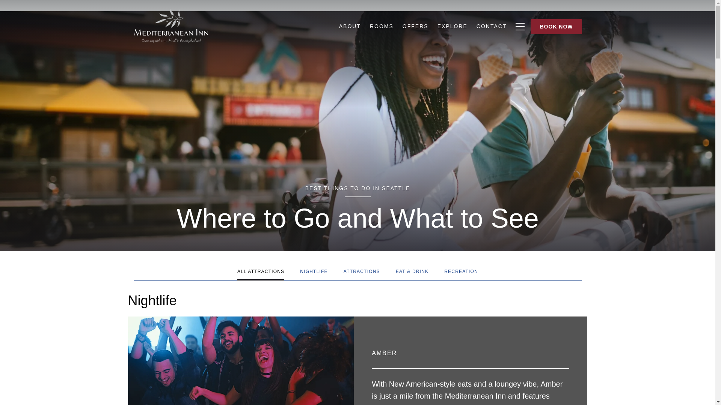 The image size is (721, 405). What do you see at coordinates (382, 26) in the screenshot?
I see `ROOMS` at bounding box center [382, 26].